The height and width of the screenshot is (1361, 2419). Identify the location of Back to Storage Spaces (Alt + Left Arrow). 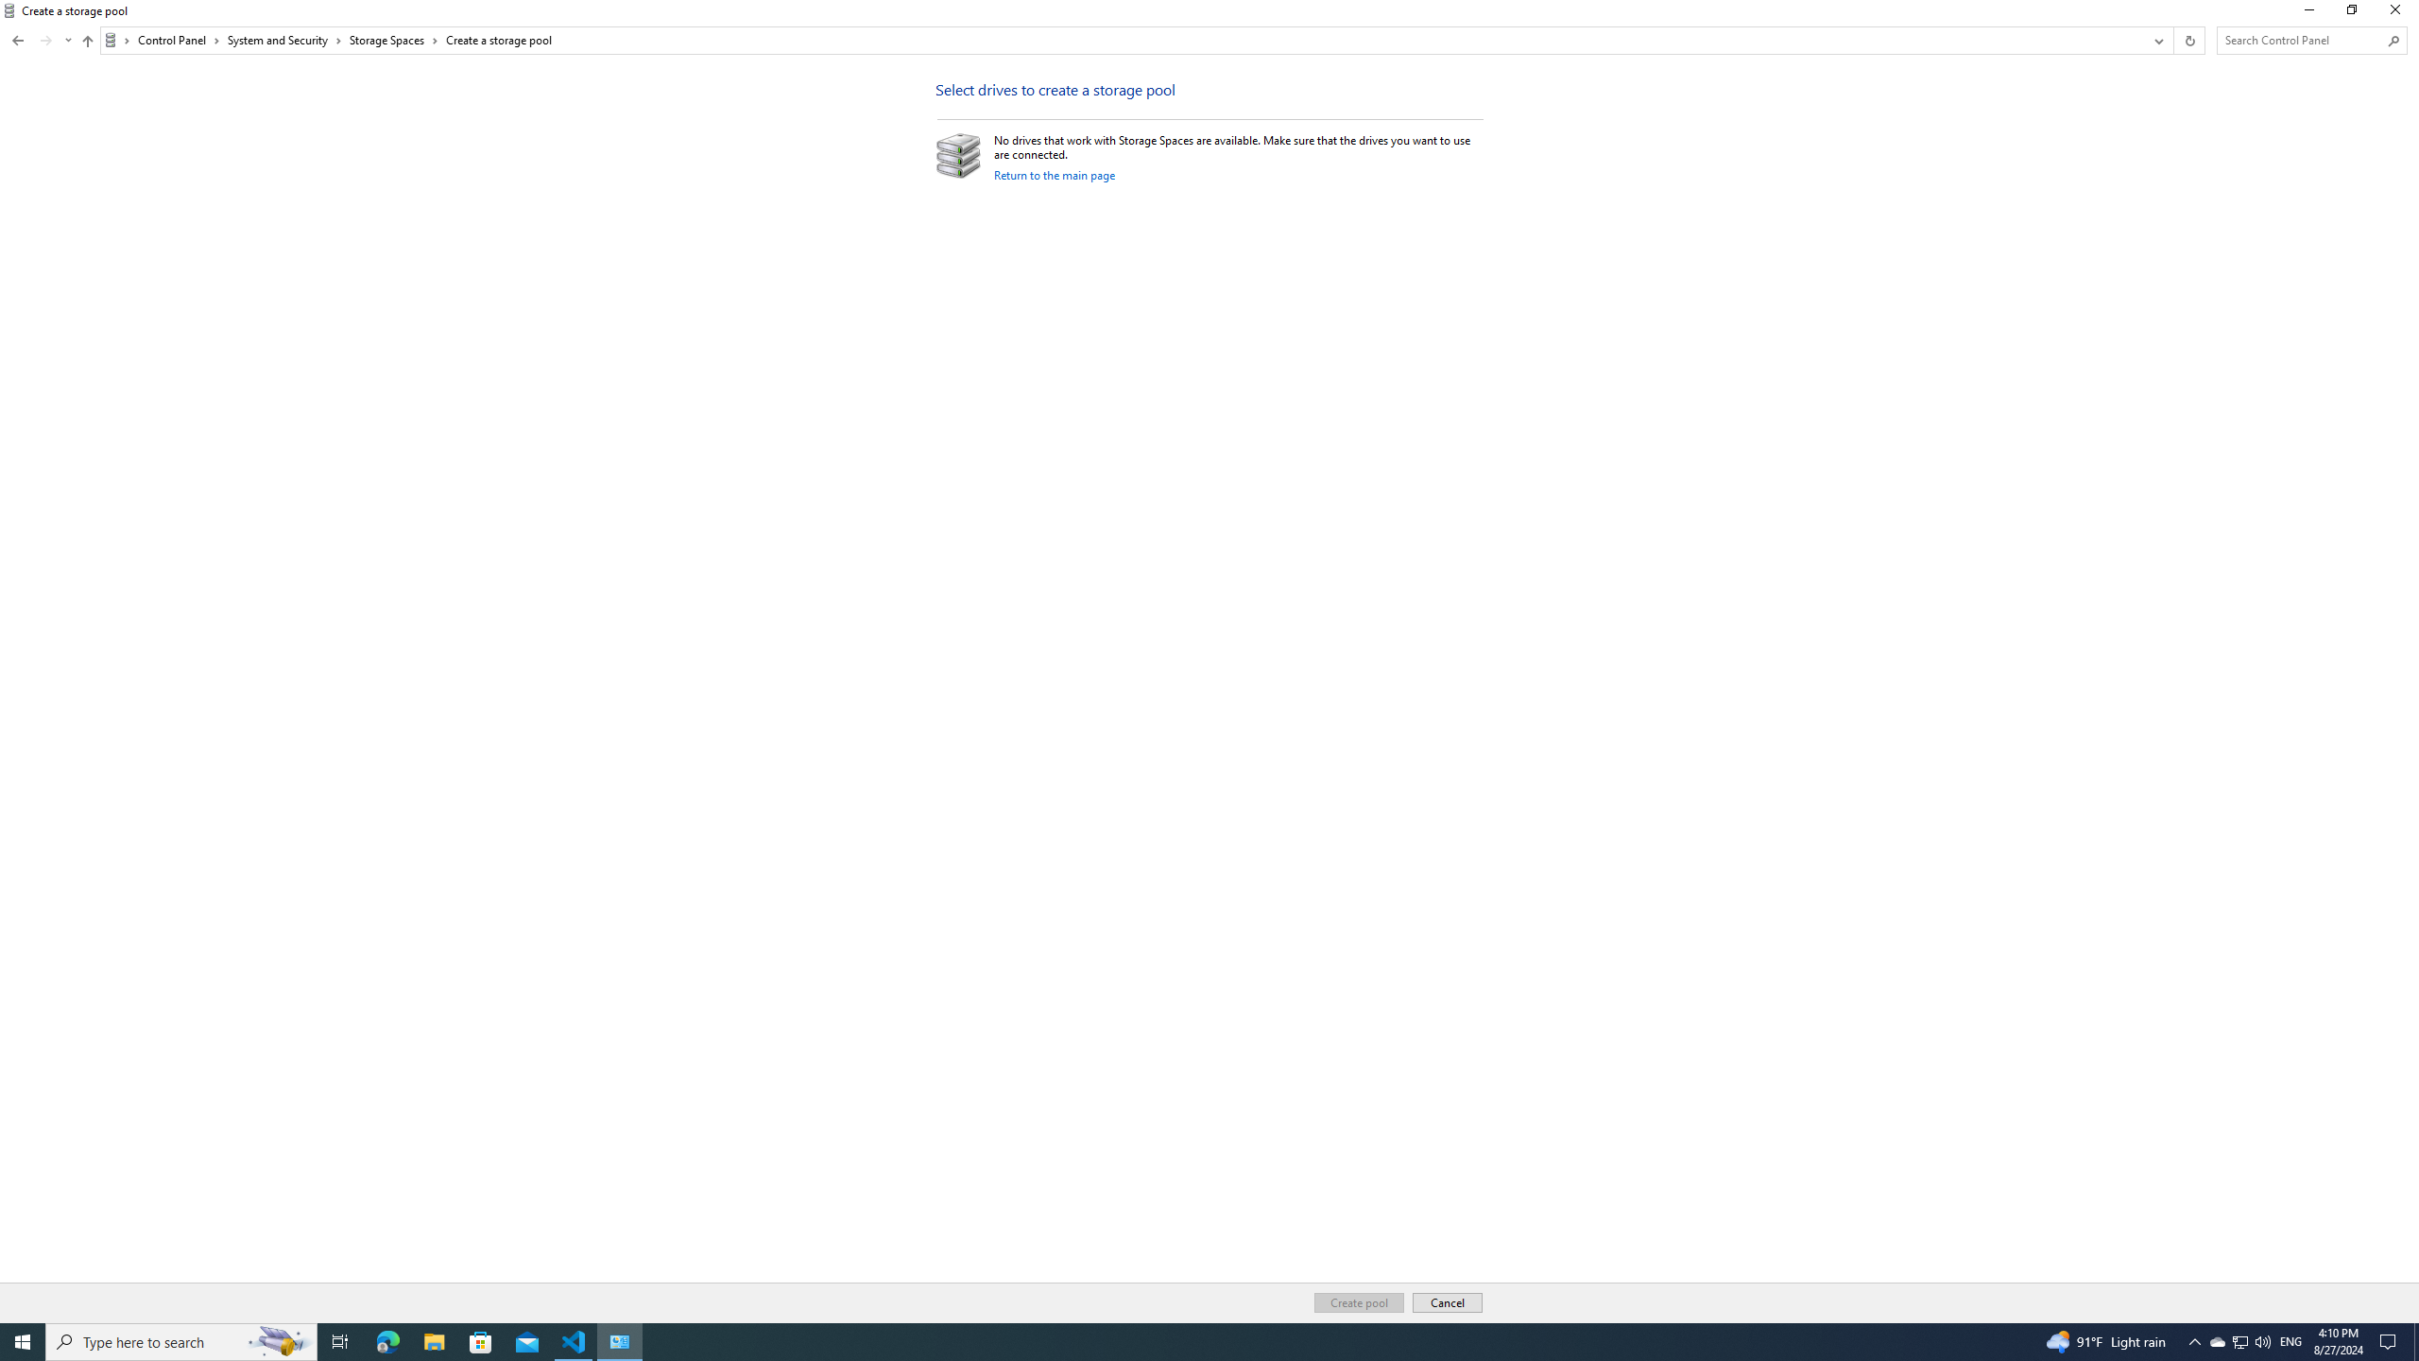
(18, 40).